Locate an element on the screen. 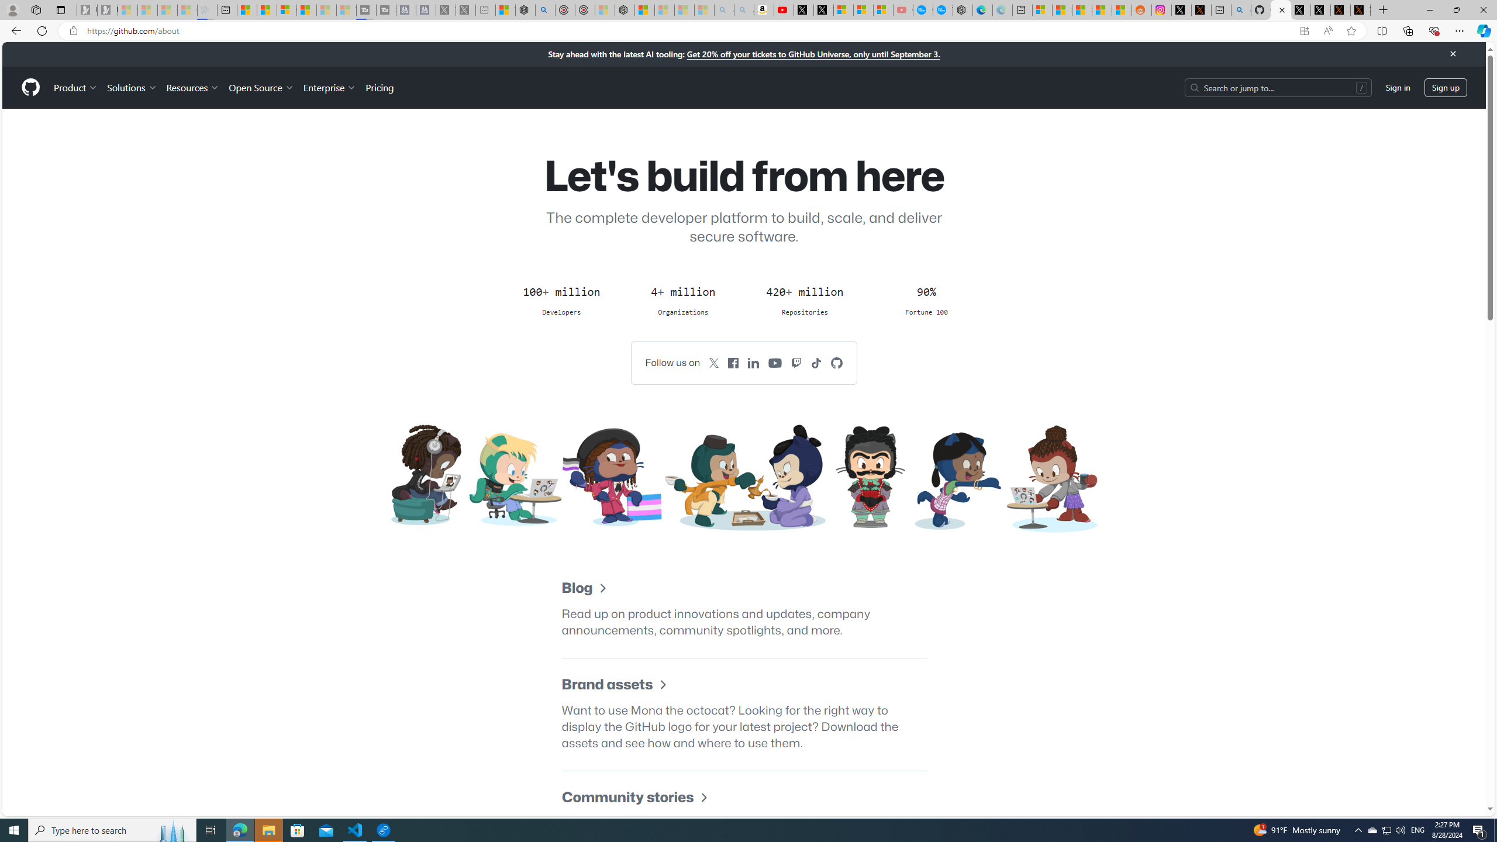 The width and height of the screenshot is (1497, 842). GitHub on Facebook is located at coordinates (733, 363).